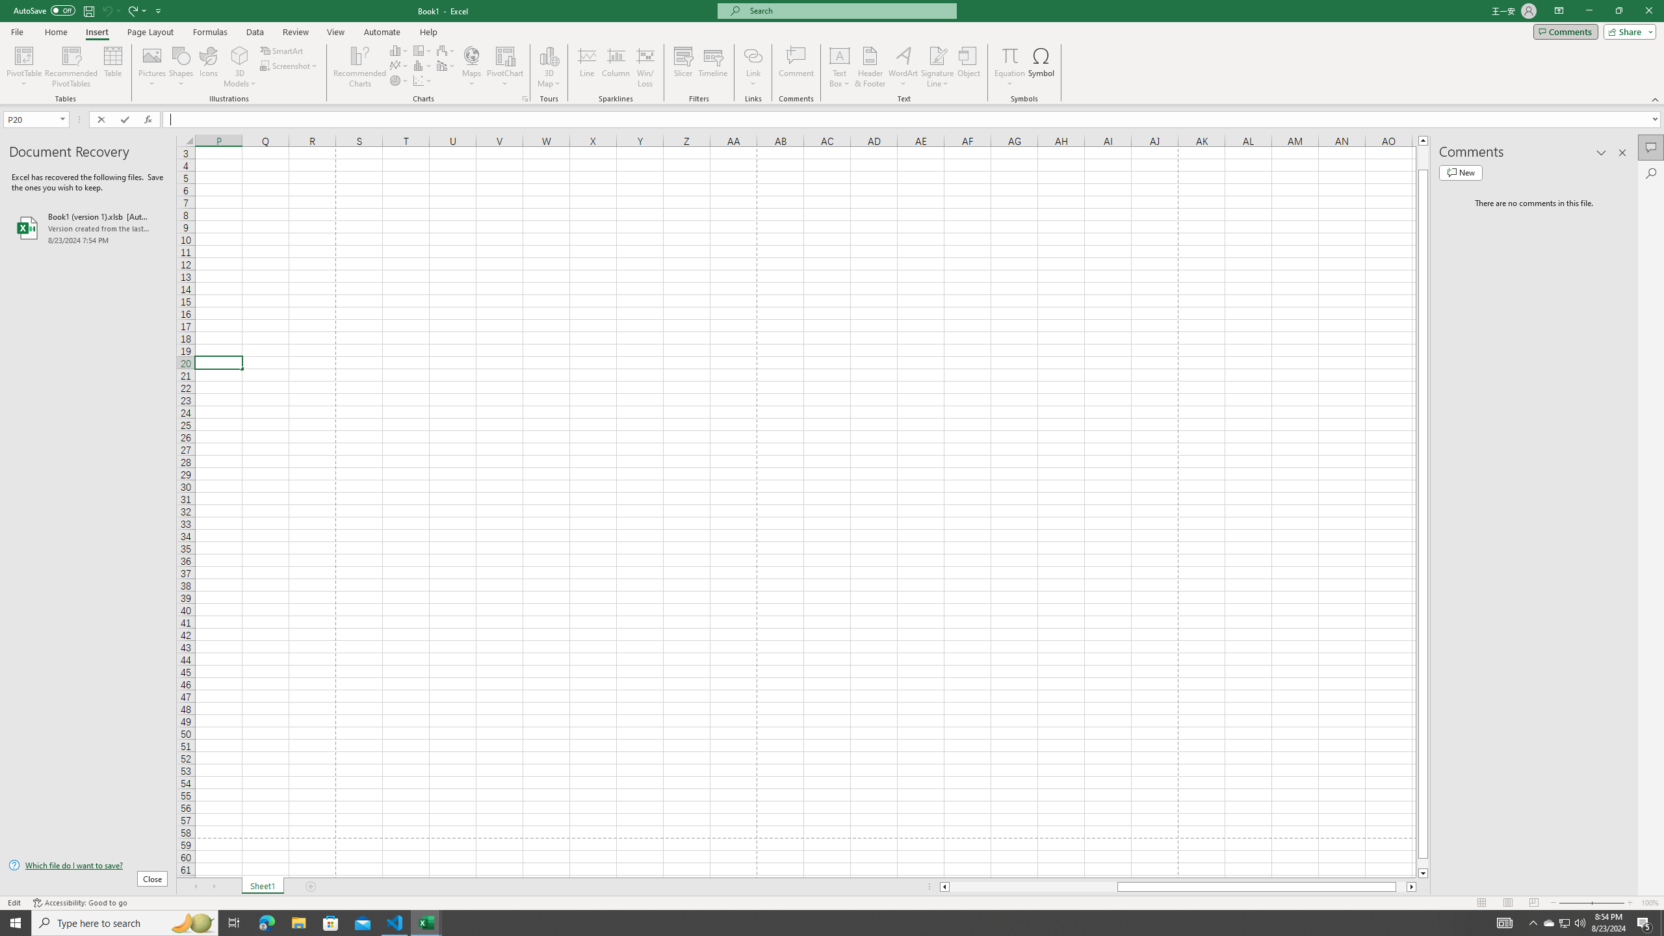  I want to click on Win/Loss, so click(645, 67).